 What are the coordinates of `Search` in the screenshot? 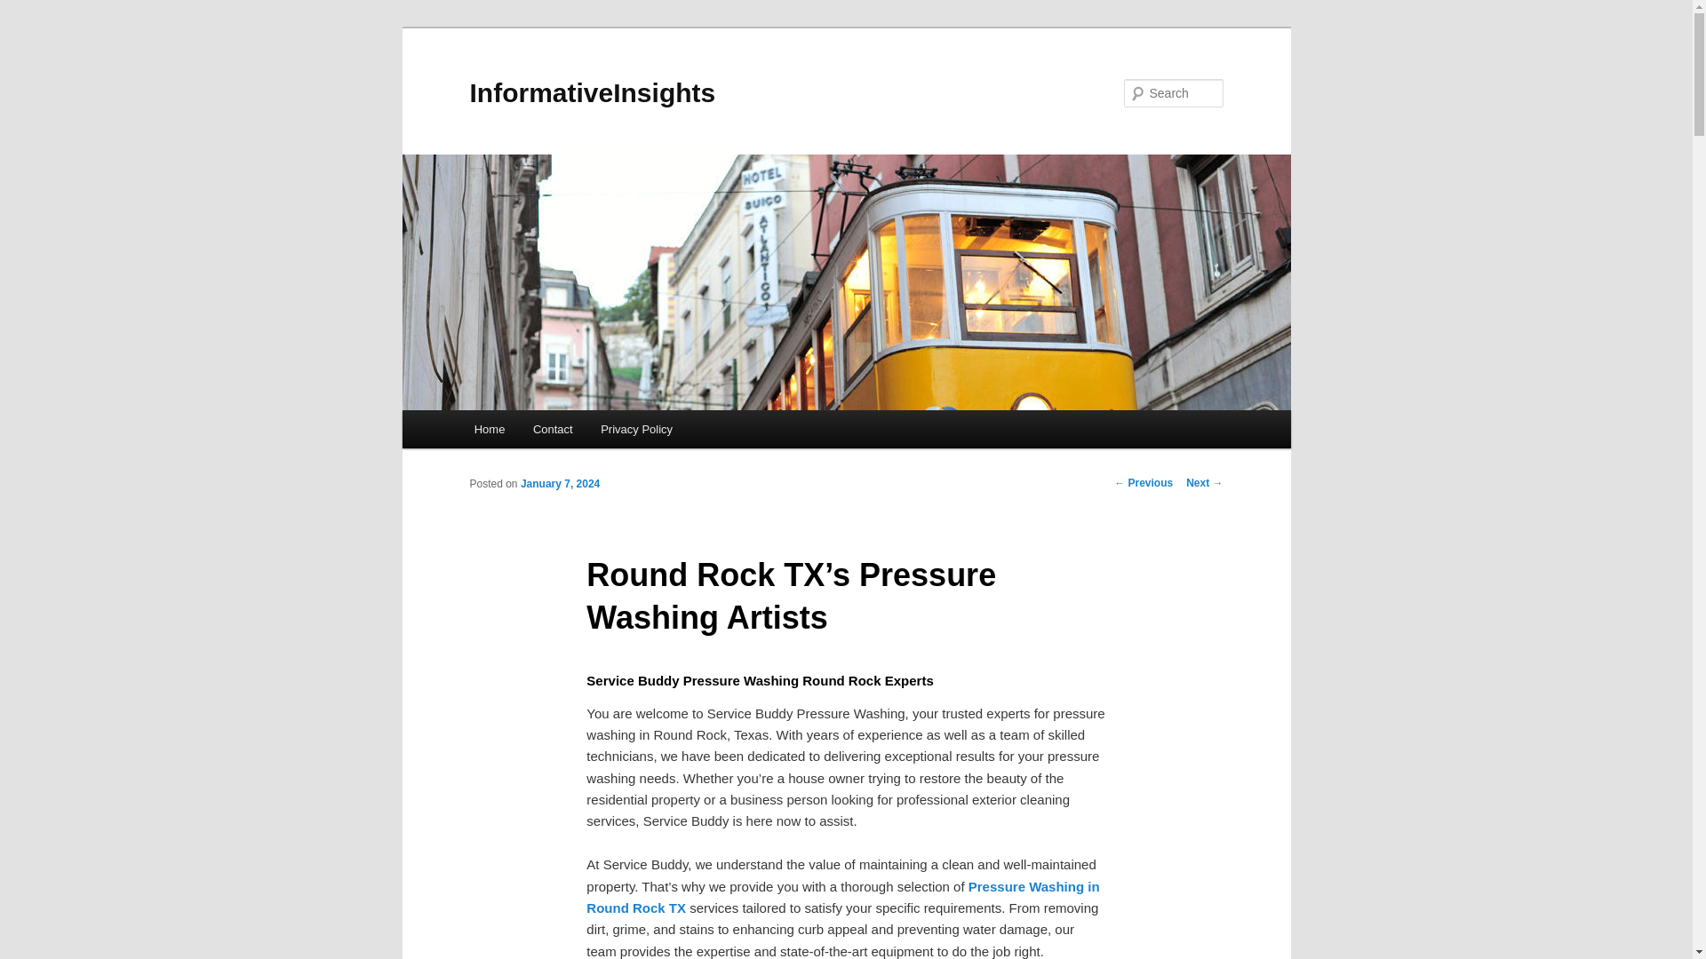 It's located at (28, 10).